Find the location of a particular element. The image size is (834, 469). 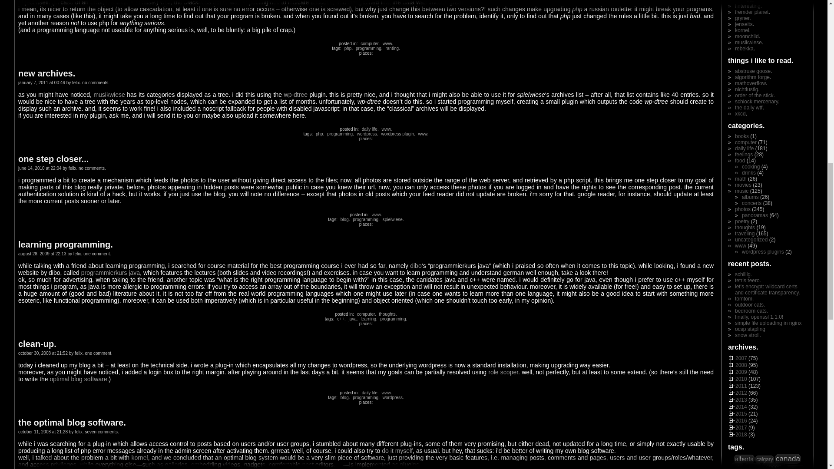

wp-dtree is located at coordinates (296, 94).